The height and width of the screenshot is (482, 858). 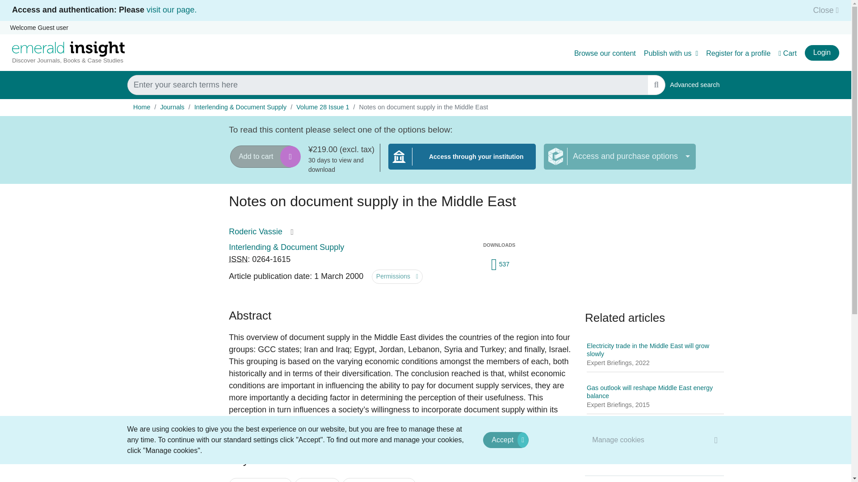 What do you see at coordinates (671, 54) in the screenshot?
I see `Publish with us` at bounding box center [671, 54].